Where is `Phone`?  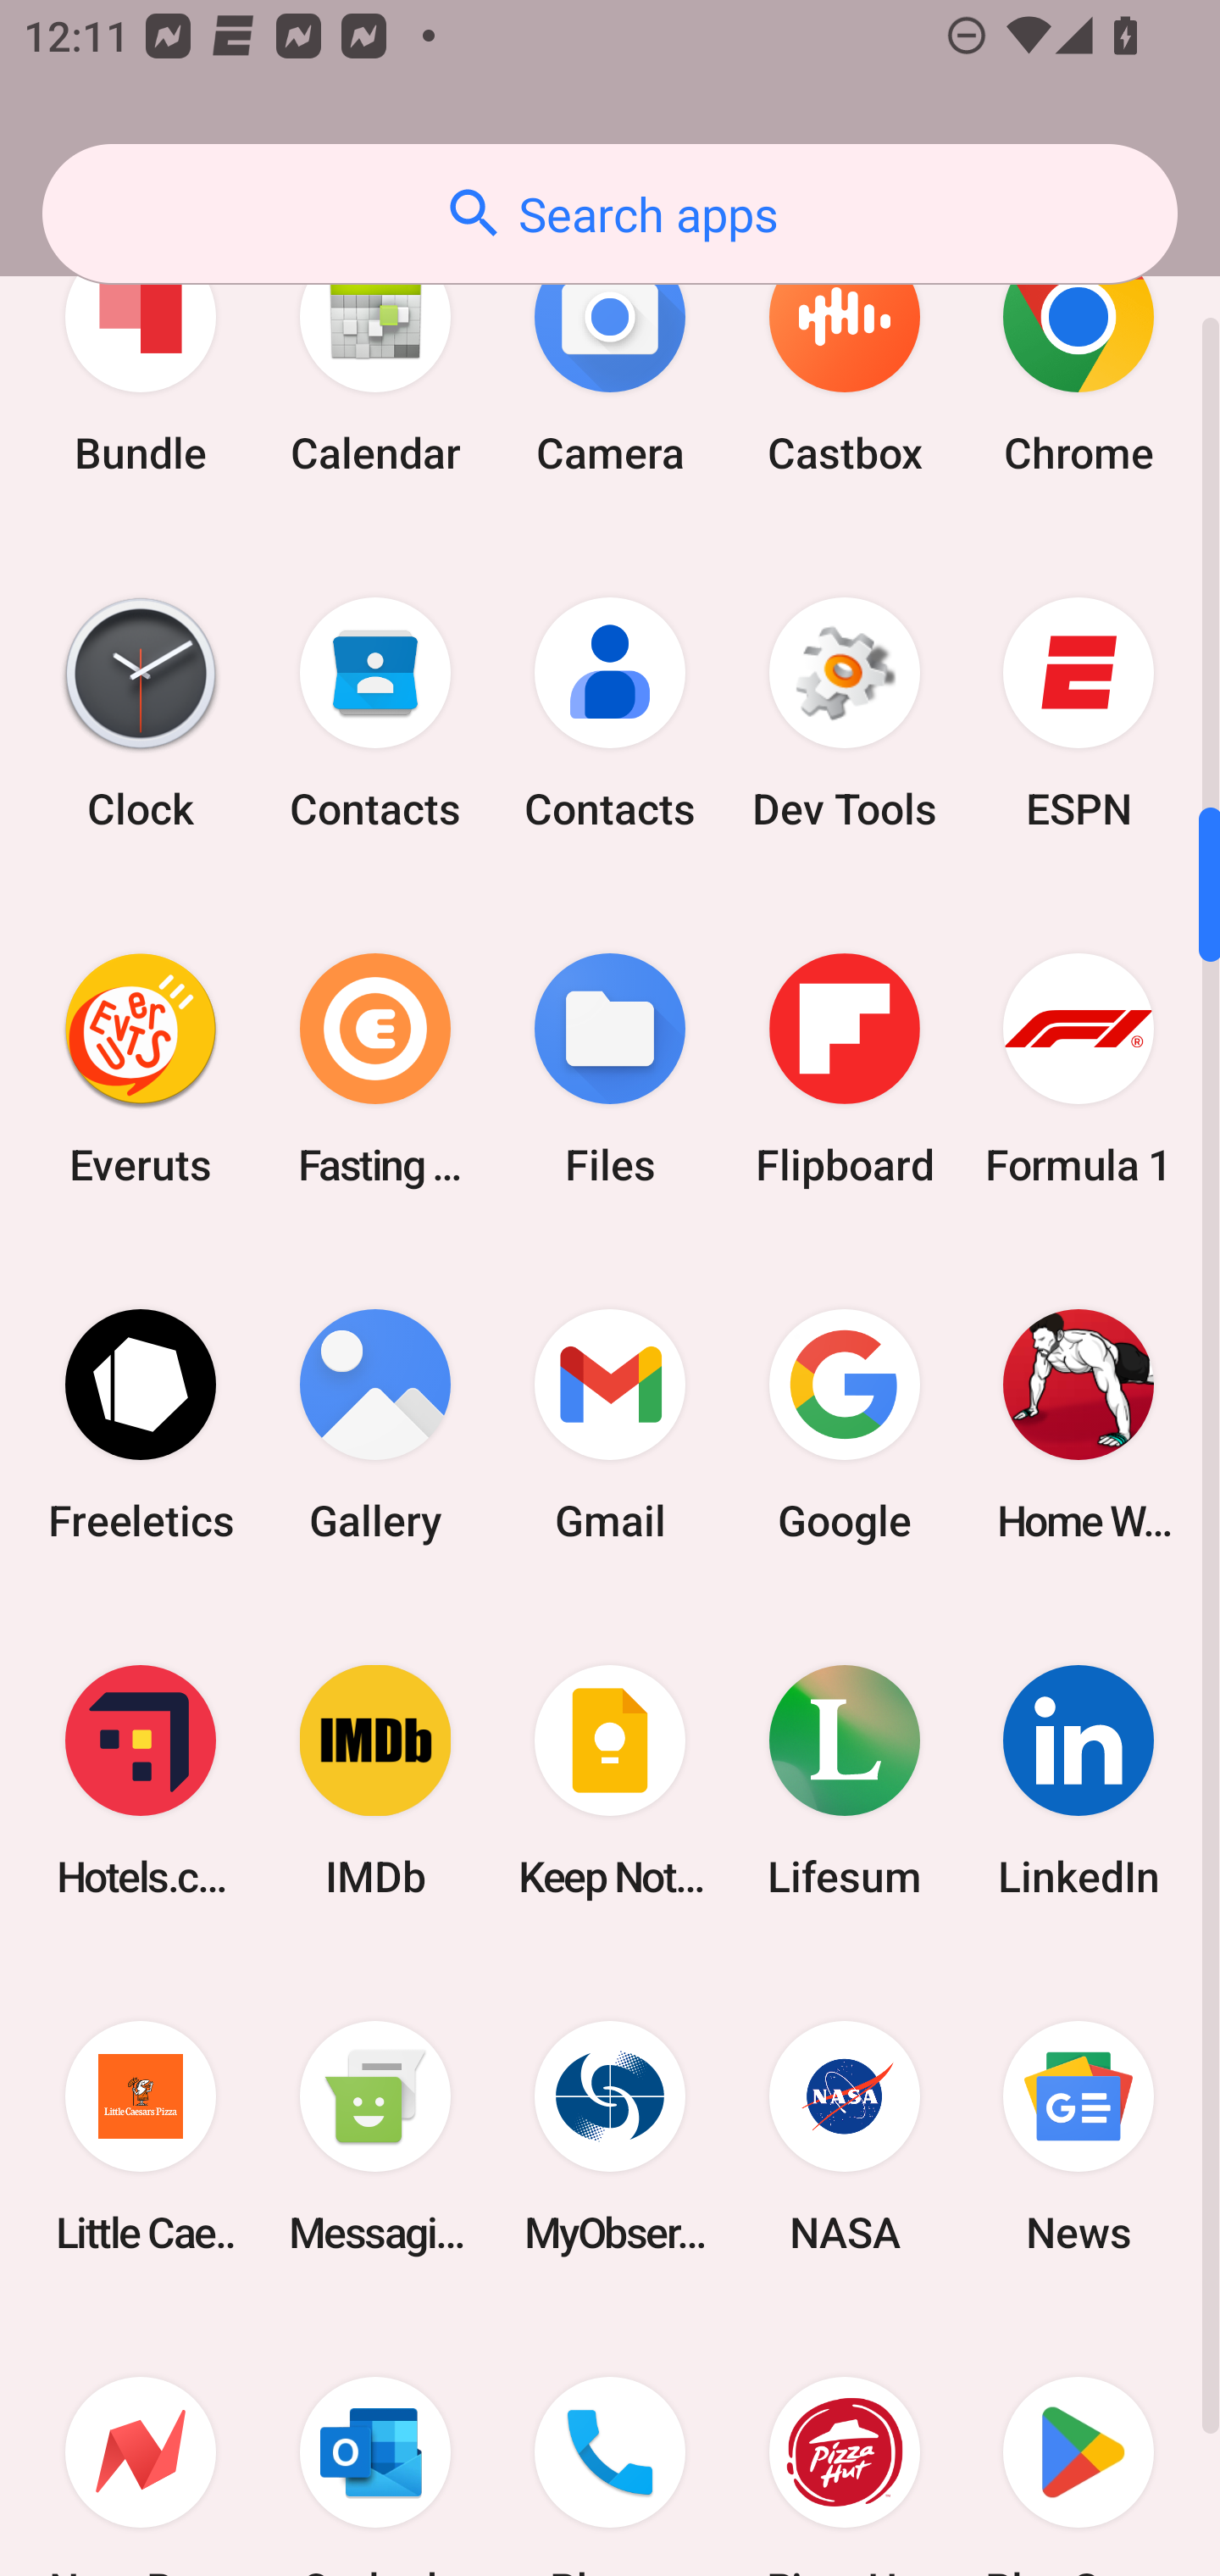
Phone is located at coordinates (610, 2446).